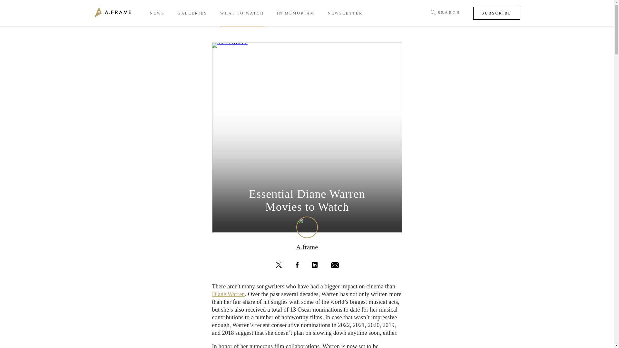 Image resolution: width=619 pixels, height=348 pixels. I want to click on SEARCH, so click(446, 13).